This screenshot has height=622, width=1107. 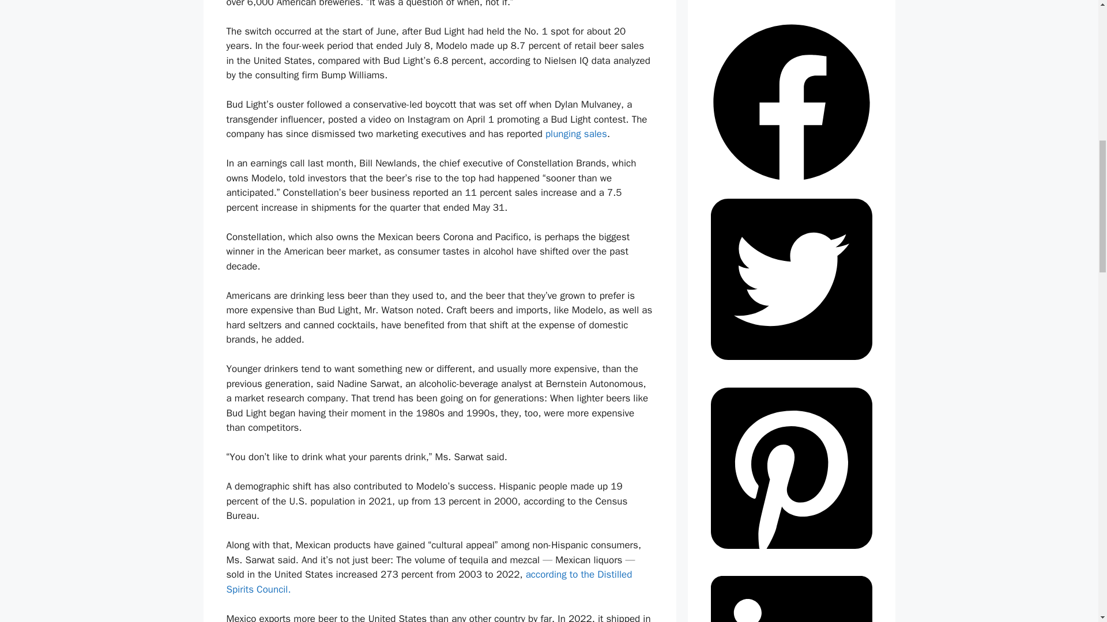 I want to click on plunging sales, so click(x=576, y=134).